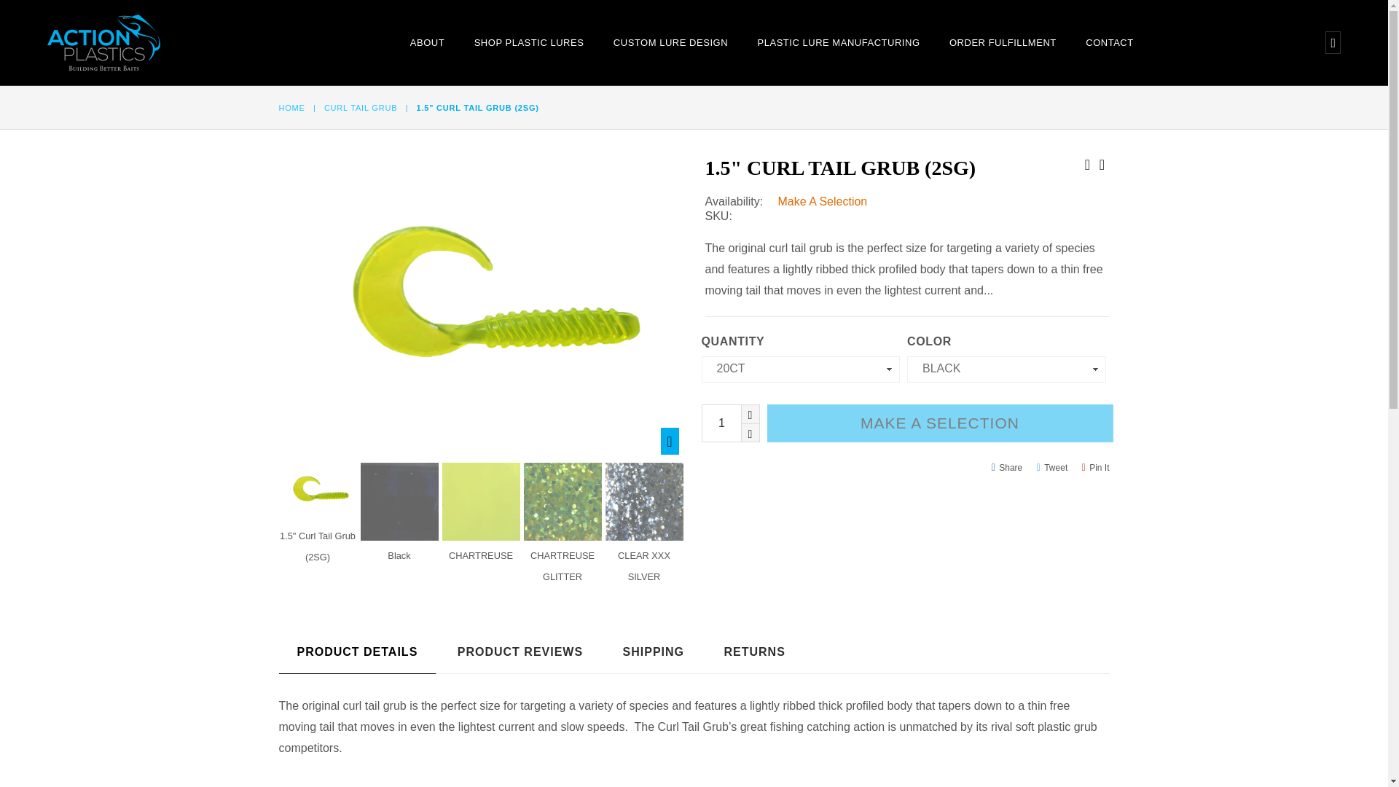 The height and width of the screenshot is (787, 1399). I want to click on Previous, so click(1087, 163).